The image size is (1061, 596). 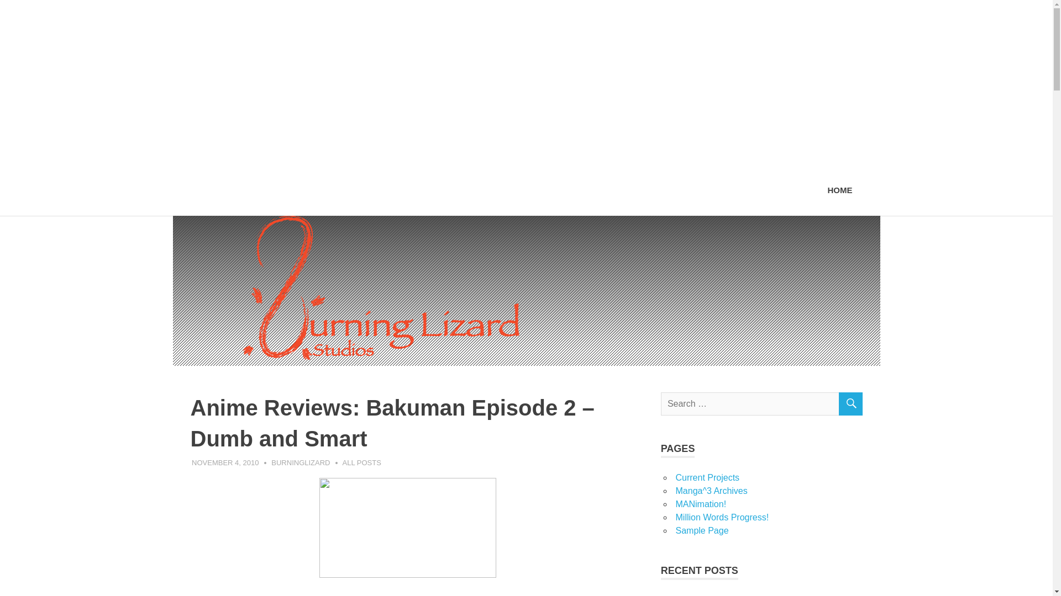 What do you see at coordinates (701, 530) in the screenshot?
I see `Sample Page` at bounding box center [701, 530].